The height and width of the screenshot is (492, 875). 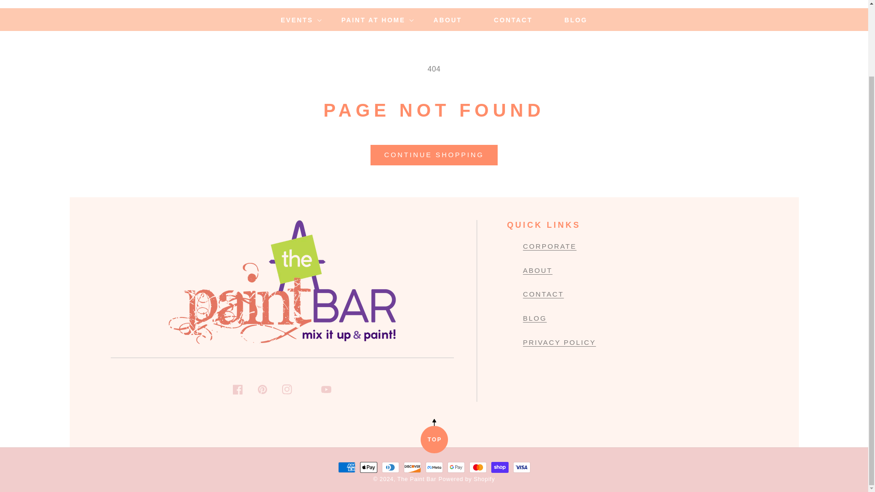 I want to click on CONTACT, so click(x=513, y=20).